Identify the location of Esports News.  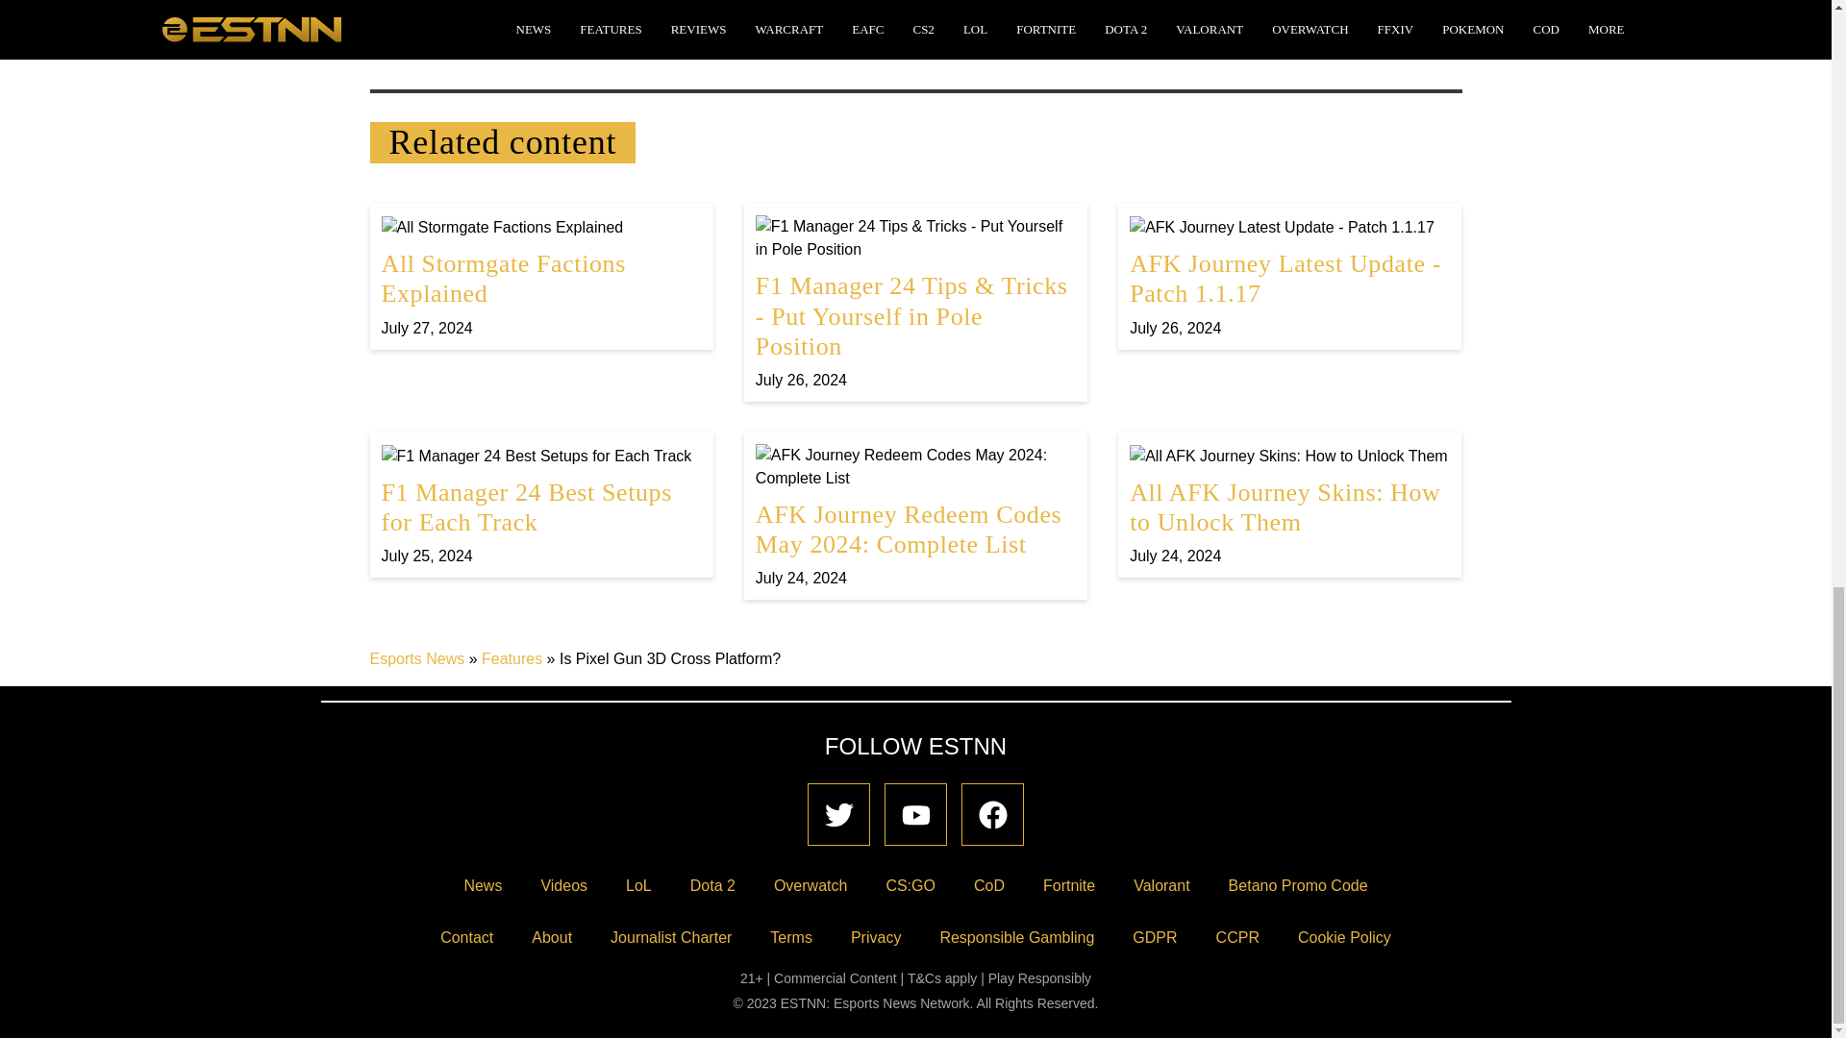
(417, 659).